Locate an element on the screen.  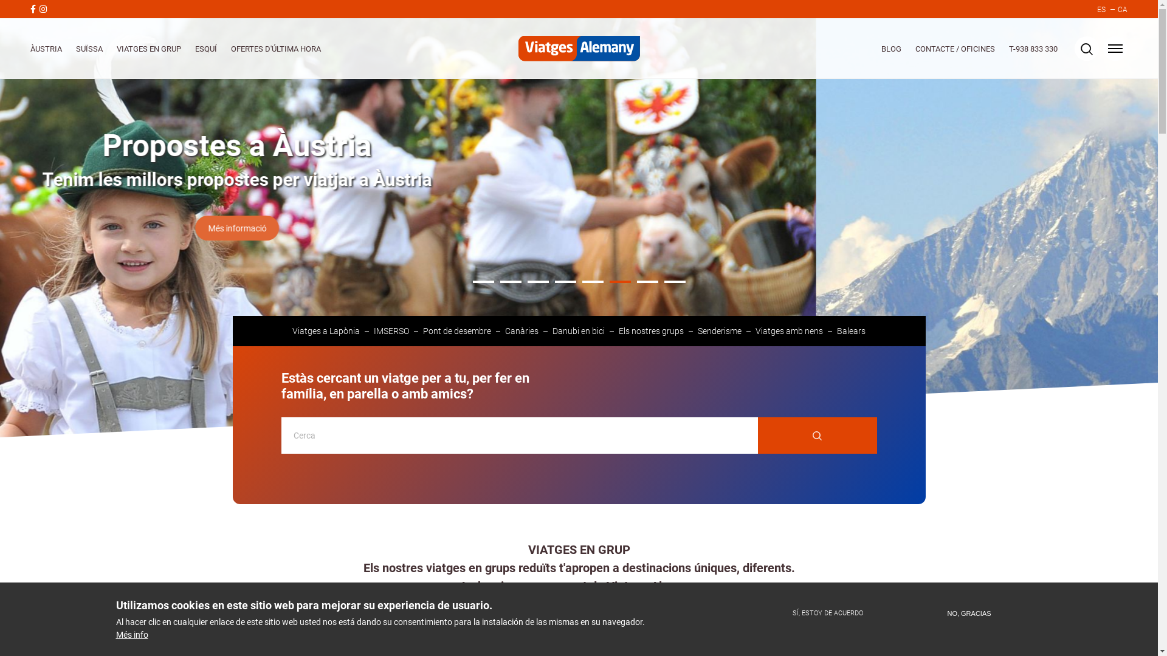
Els fiords noruecs en grup is located at coordinates (428, 625).